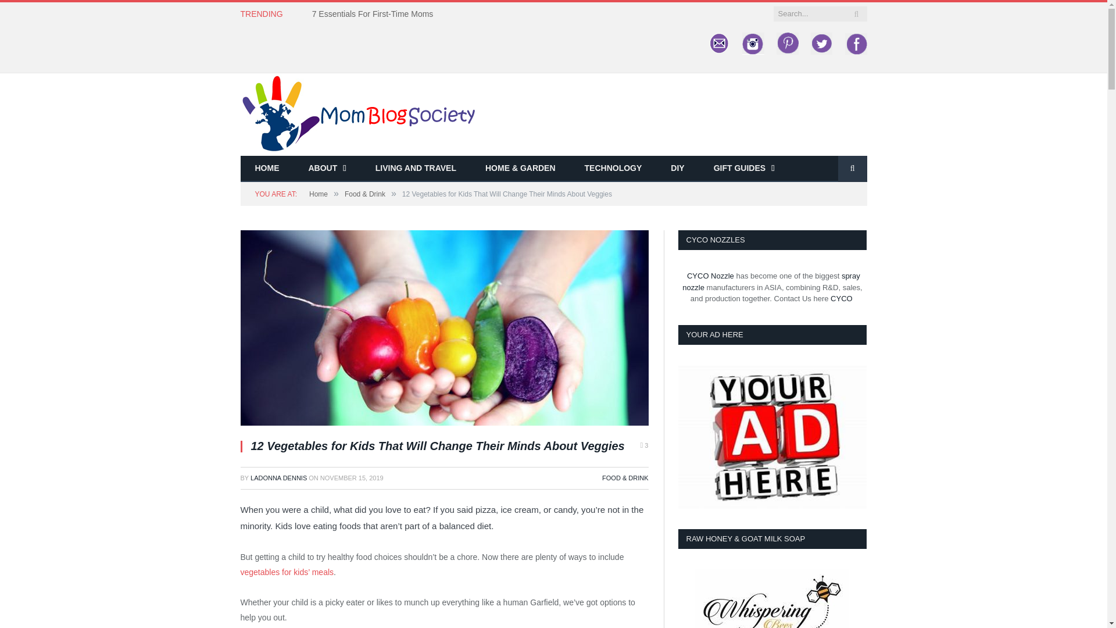  I want to click on ABOUT, so click(327, 169).